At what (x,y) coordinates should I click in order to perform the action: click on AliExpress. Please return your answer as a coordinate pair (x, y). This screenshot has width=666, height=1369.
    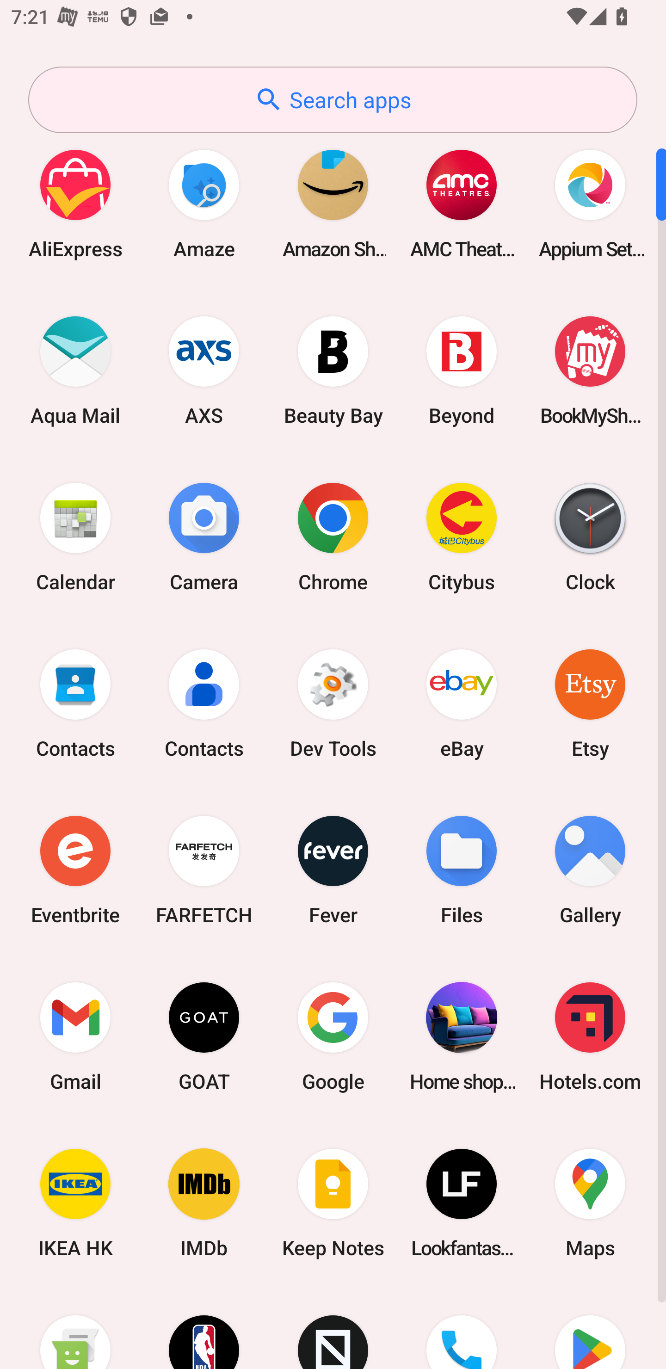
    Looking at the image, I should click on (75, 203).